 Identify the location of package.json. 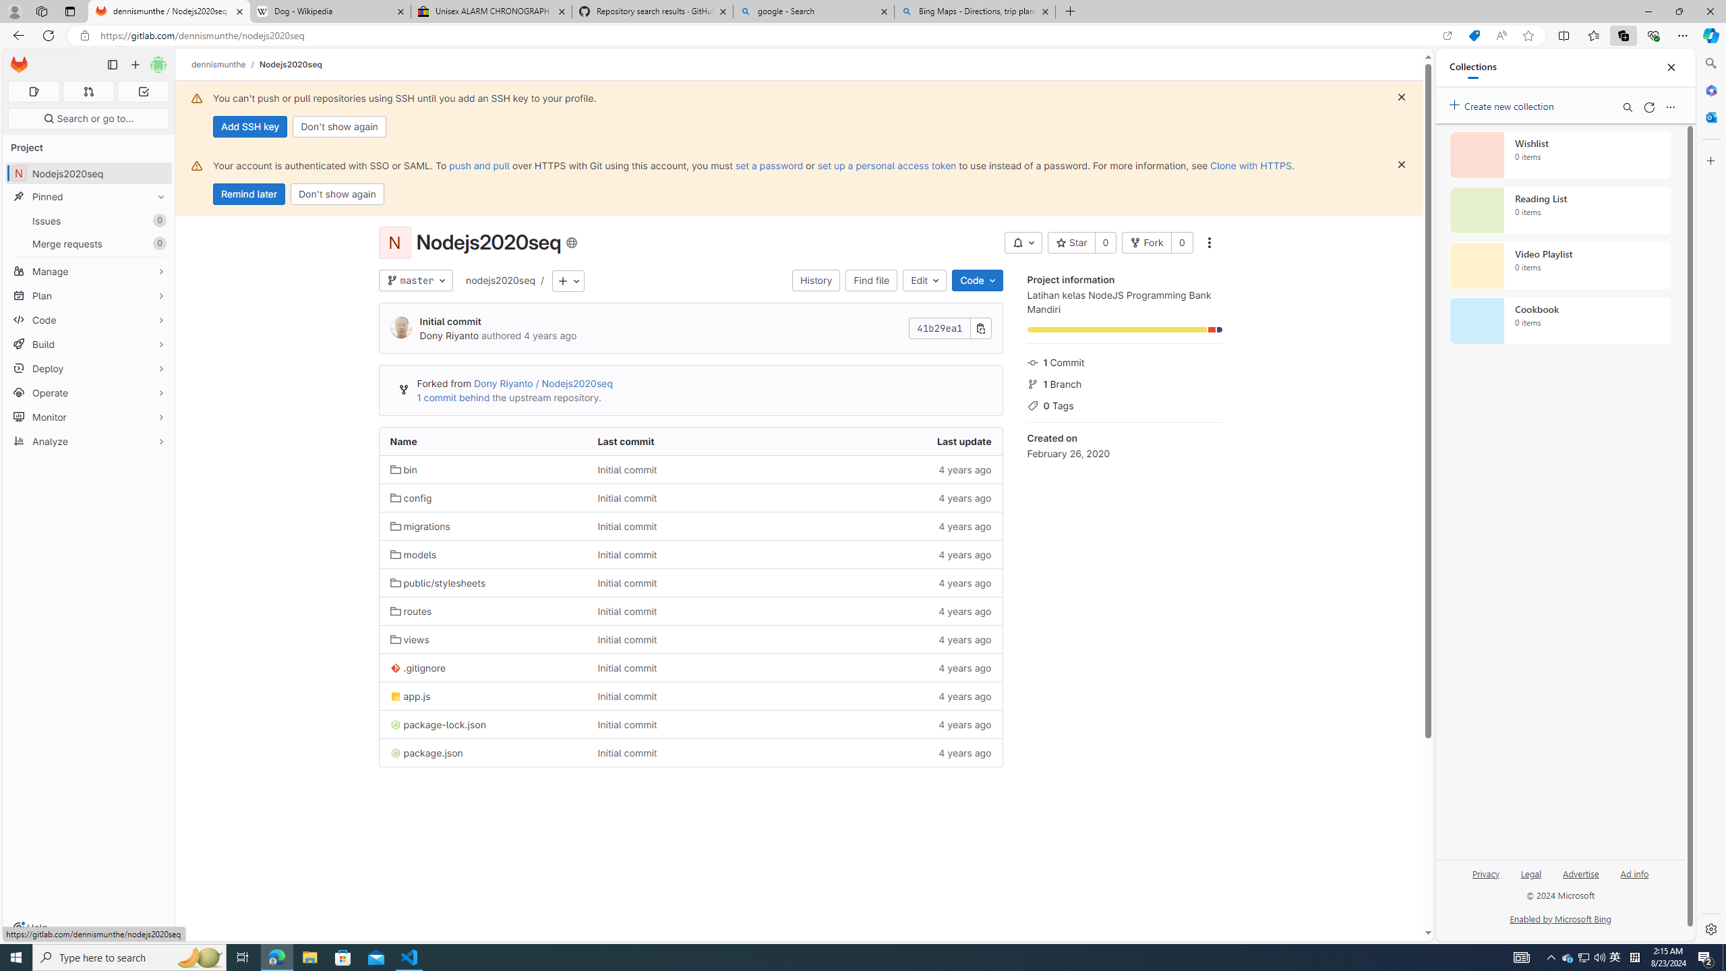
(483, 753).